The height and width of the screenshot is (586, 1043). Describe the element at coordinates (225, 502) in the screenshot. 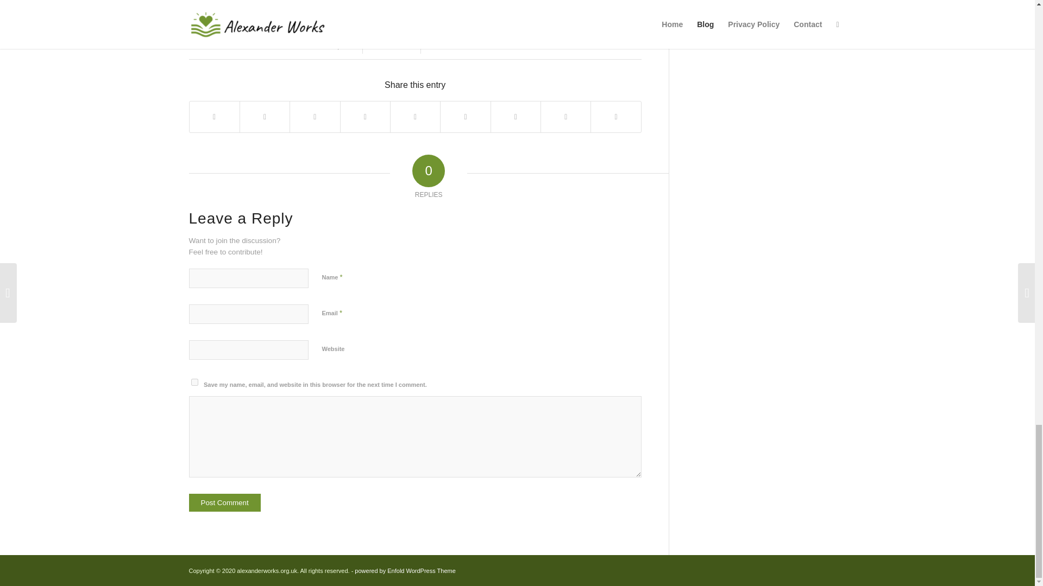

I see `Post Comment` at that location.